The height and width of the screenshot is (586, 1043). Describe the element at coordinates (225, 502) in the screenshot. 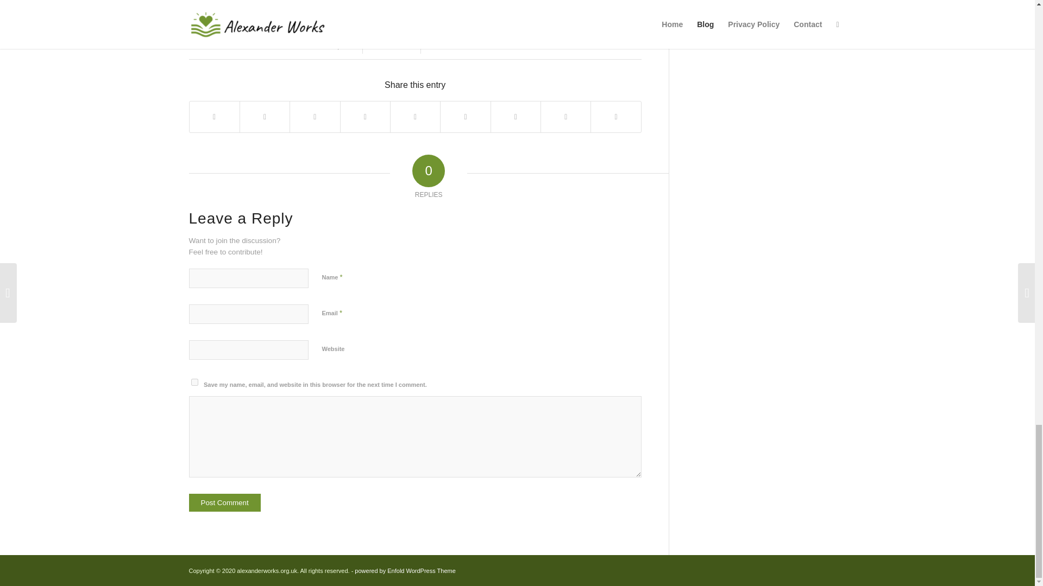

I see `Post Comment` at that location.